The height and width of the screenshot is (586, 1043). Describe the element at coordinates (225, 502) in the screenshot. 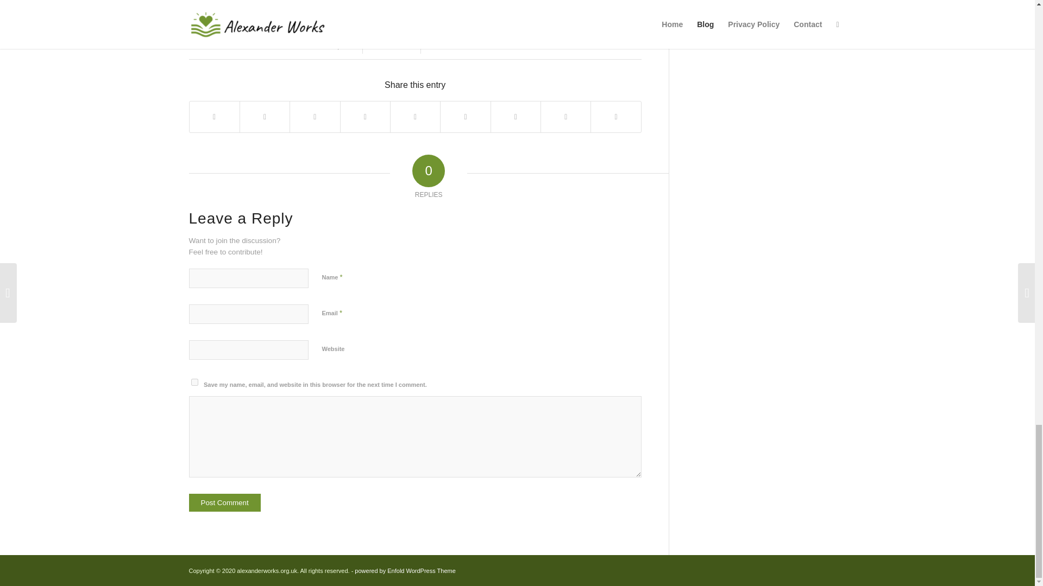

I see `Post Comment` at that location.